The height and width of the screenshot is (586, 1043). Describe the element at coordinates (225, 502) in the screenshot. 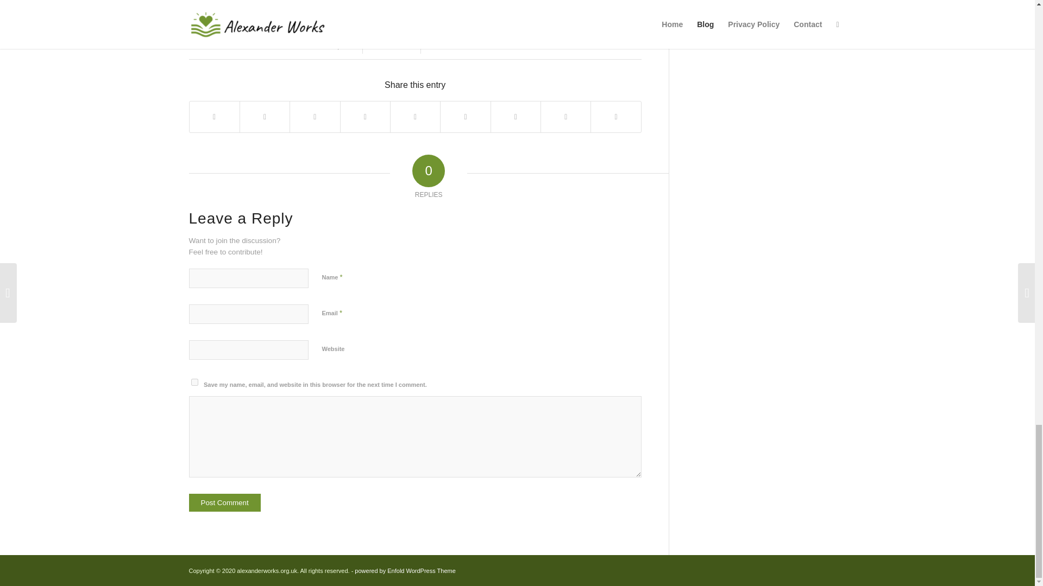

I see `Post Comment` at that location.